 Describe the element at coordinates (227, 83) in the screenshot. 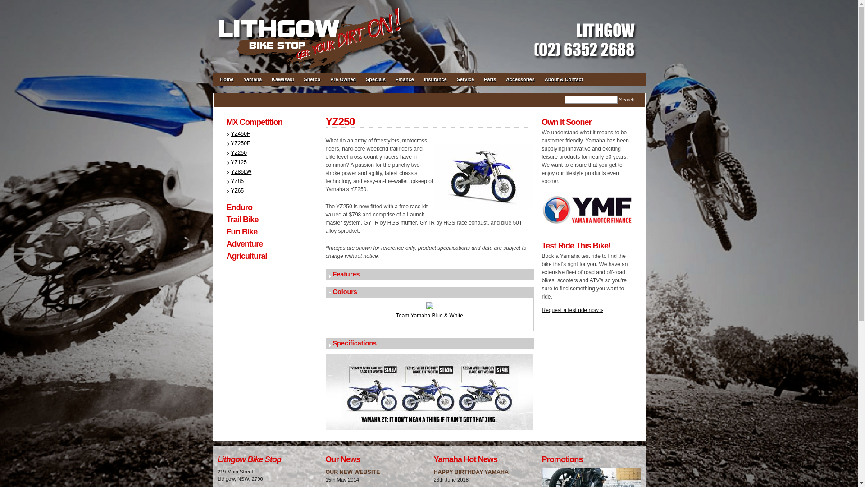

I see `Home` at that location.